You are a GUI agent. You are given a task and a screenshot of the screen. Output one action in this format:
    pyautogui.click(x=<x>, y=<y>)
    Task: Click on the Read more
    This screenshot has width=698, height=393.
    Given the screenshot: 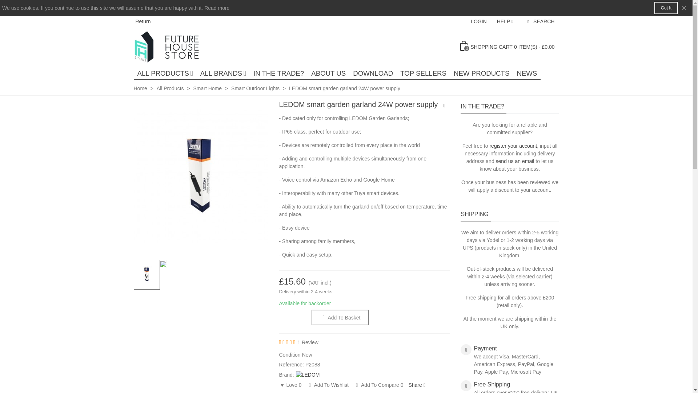 What is the action you would take?
    pyautogui.click(x=217, y=8)
    